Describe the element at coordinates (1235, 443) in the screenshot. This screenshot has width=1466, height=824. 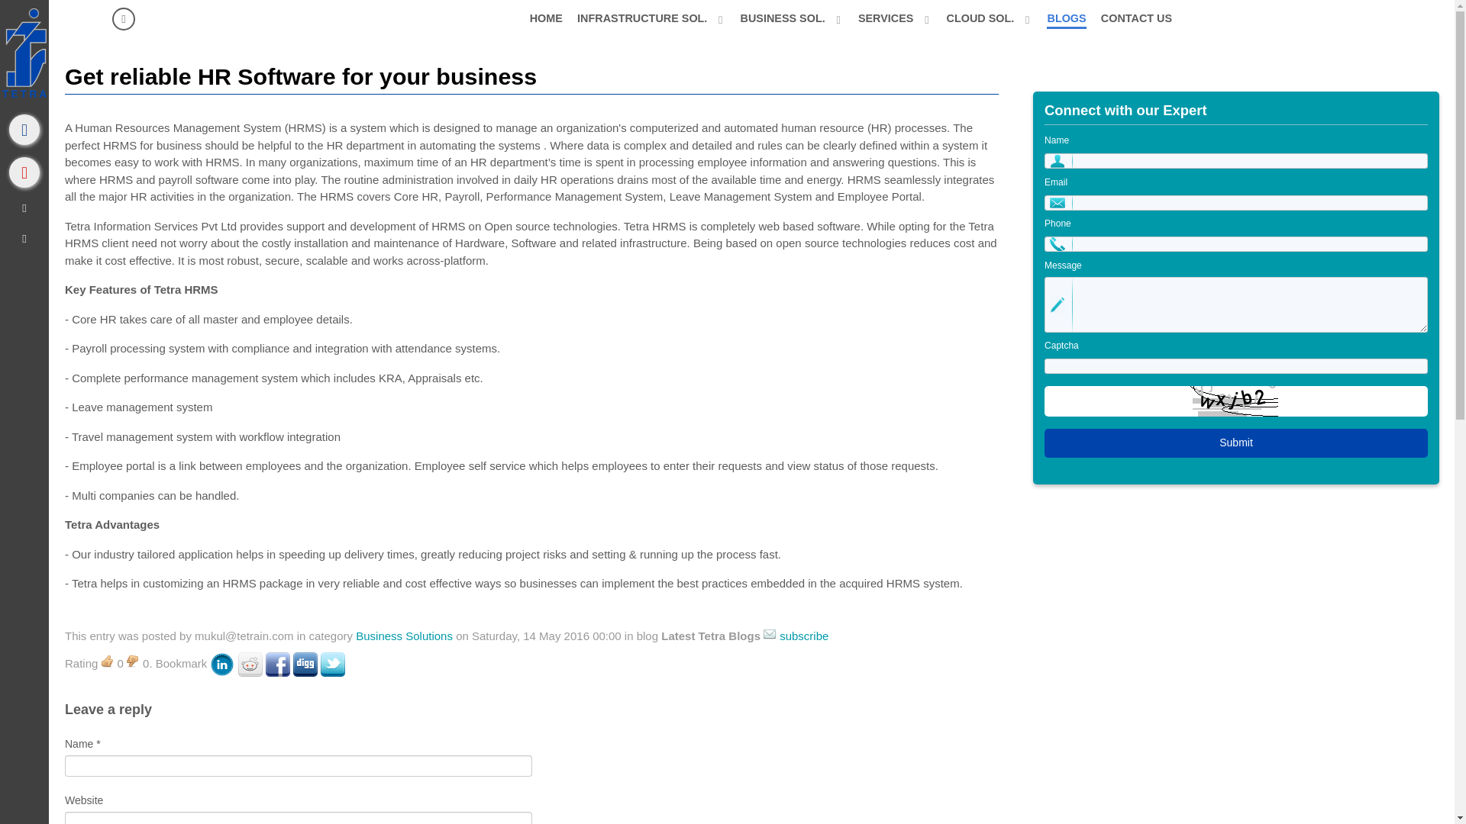
I see `Submit` at that location.